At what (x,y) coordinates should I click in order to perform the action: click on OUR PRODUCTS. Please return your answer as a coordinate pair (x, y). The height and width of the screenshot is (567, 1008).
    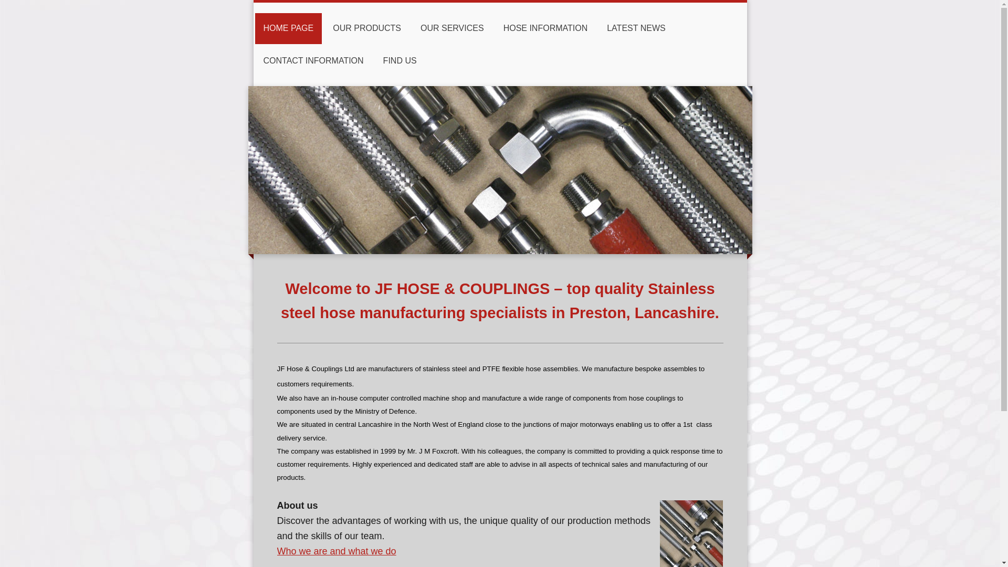
    Looking at the image, I should click on (366, 28).